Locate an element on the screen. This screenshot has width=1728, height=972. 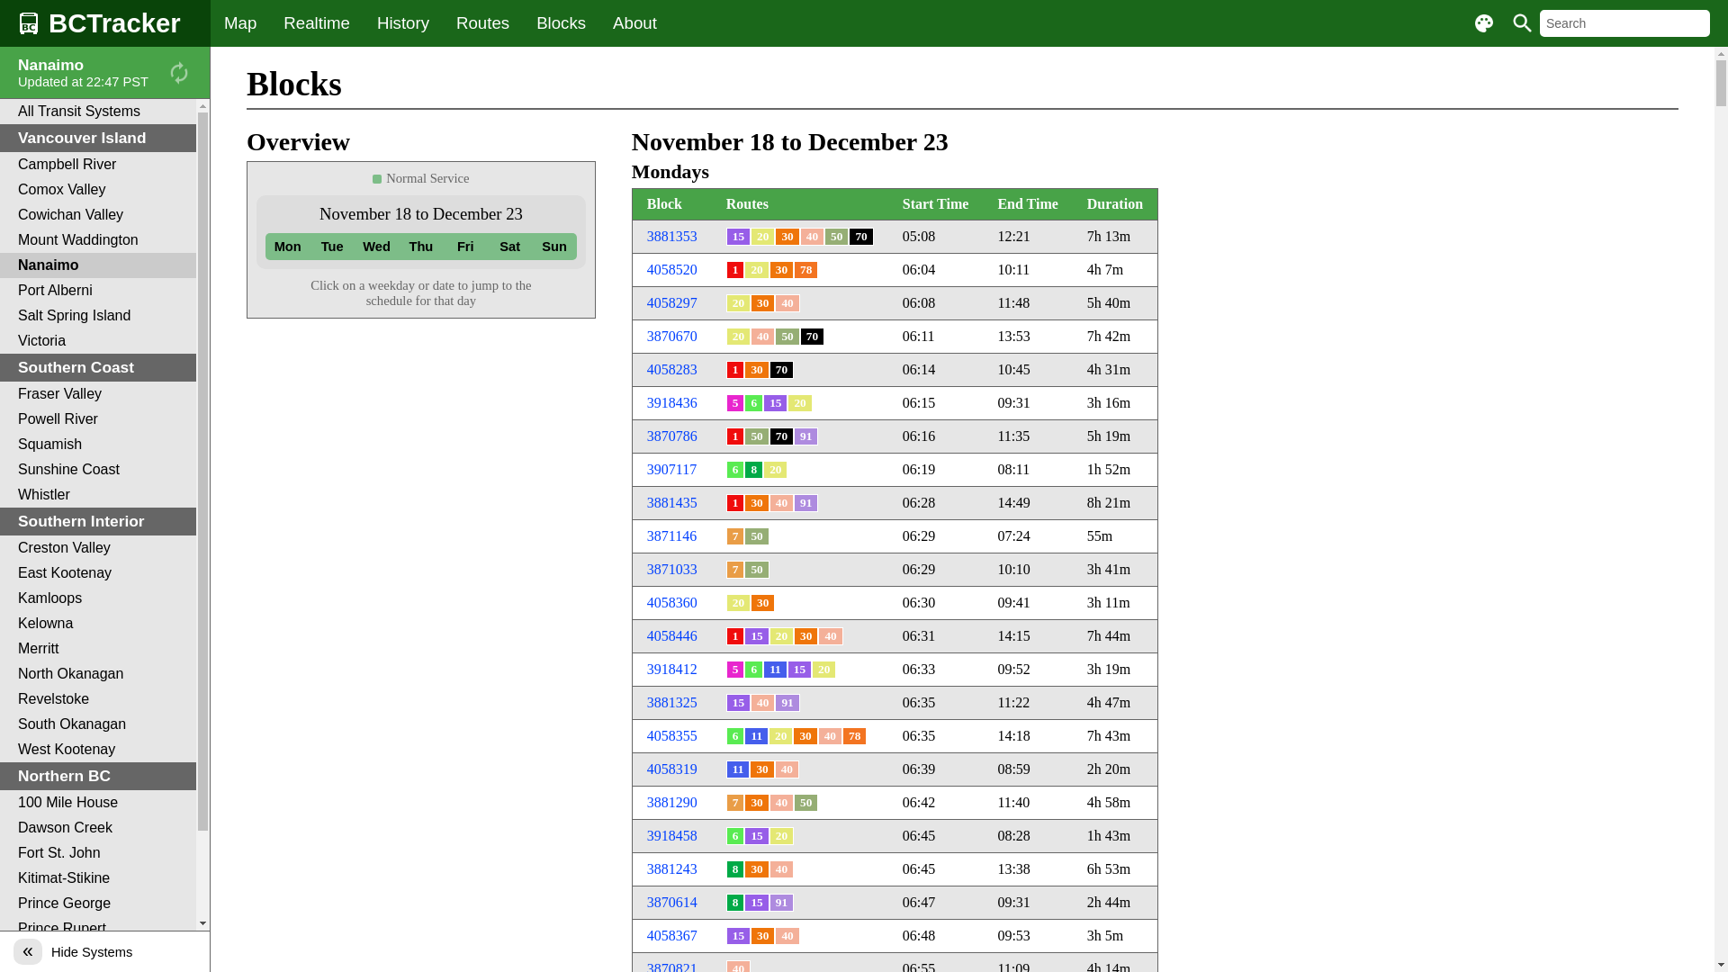
70 is located at coordinates (812, 337).